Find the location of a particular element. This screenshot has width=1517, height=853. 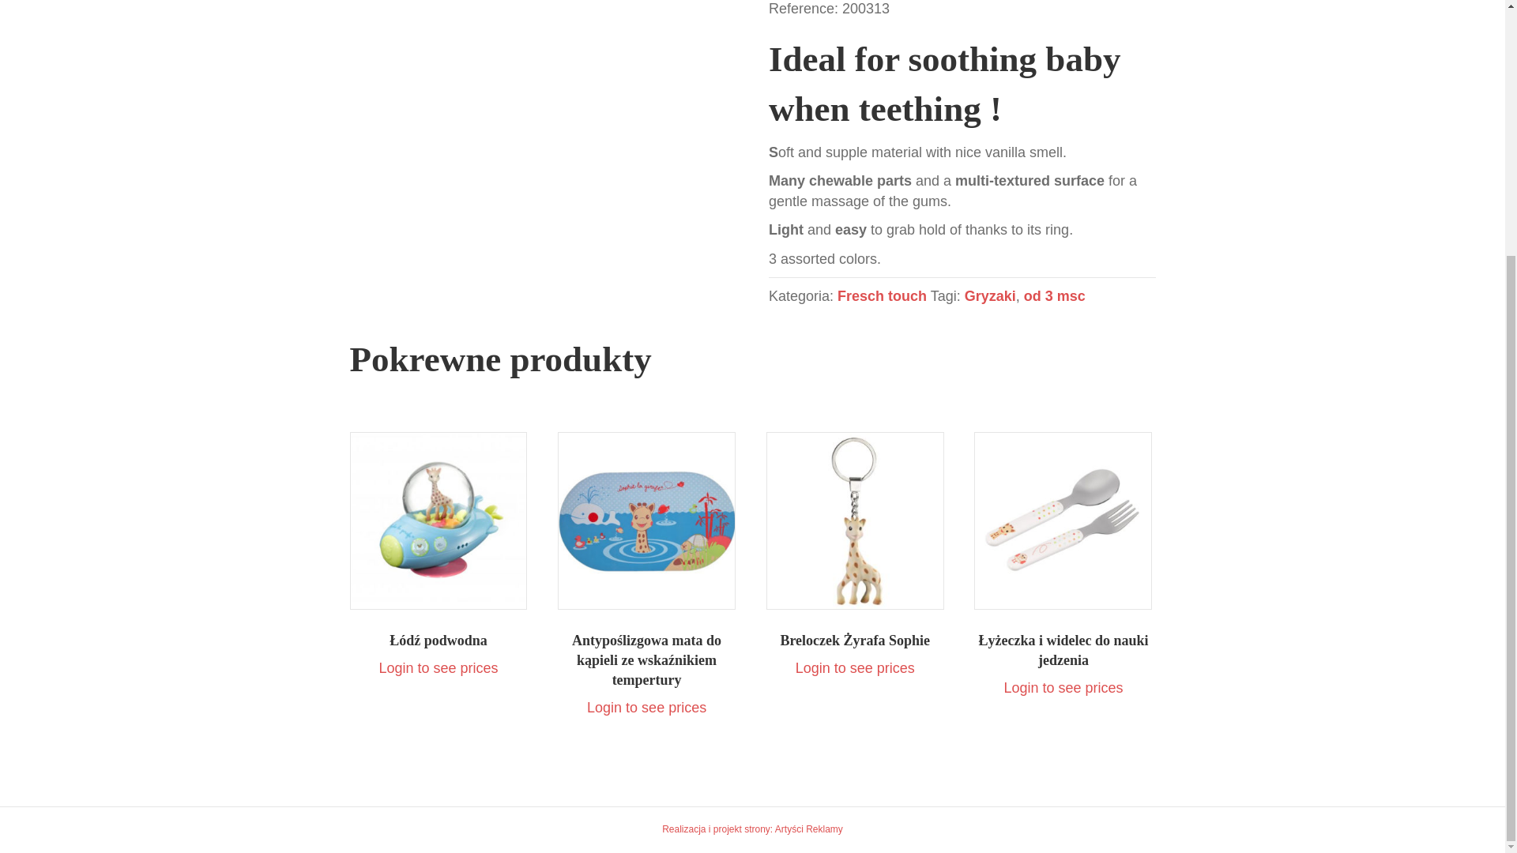

Login to see prices is located at coordinates (646, 708).